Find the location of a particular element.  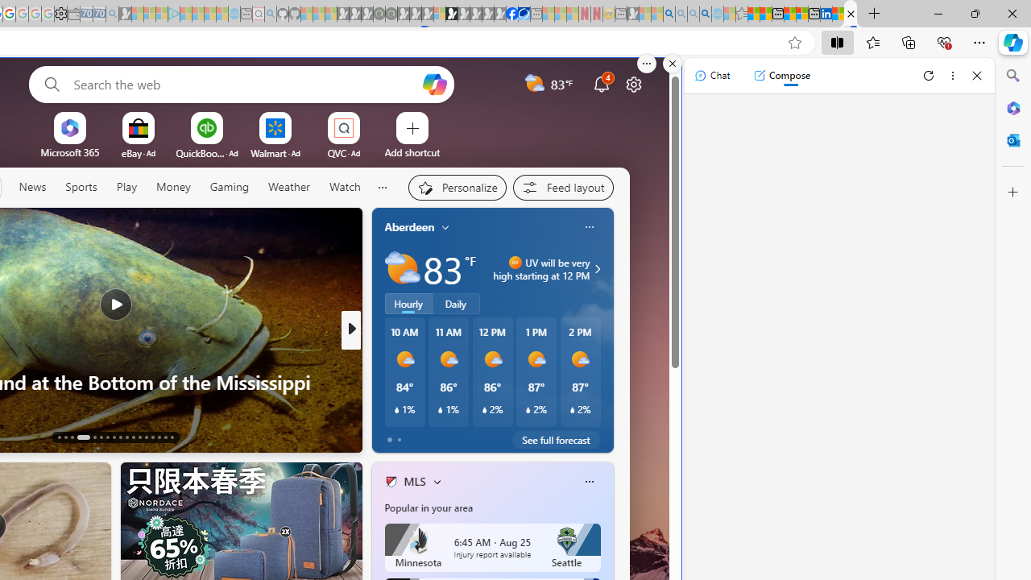

Which foods have the most plastics? You may be surprised is located at coordinates (611, 395).